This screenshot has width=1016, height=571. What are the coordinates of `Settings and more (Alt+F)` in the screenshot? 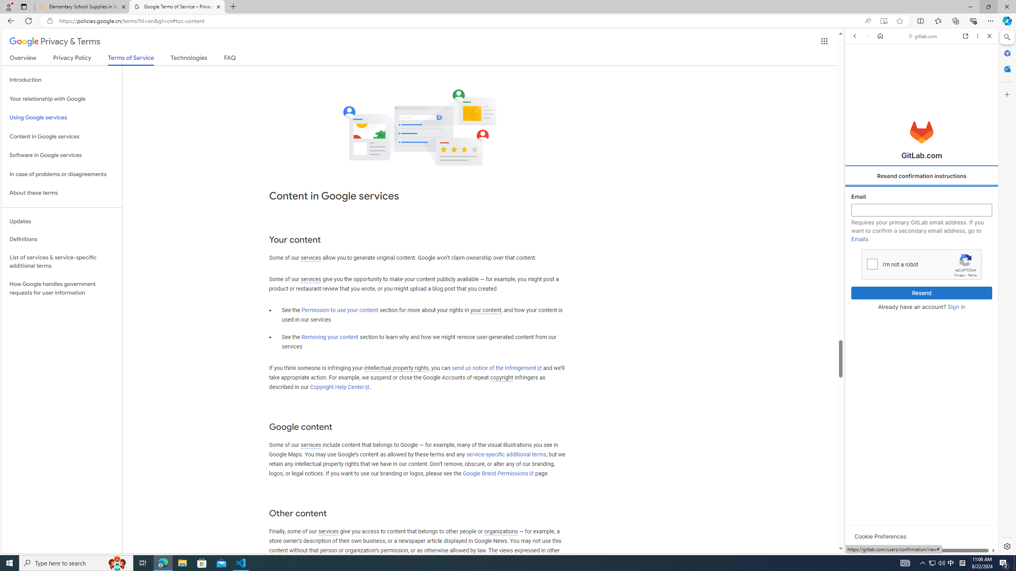 It's located at (991, 21).